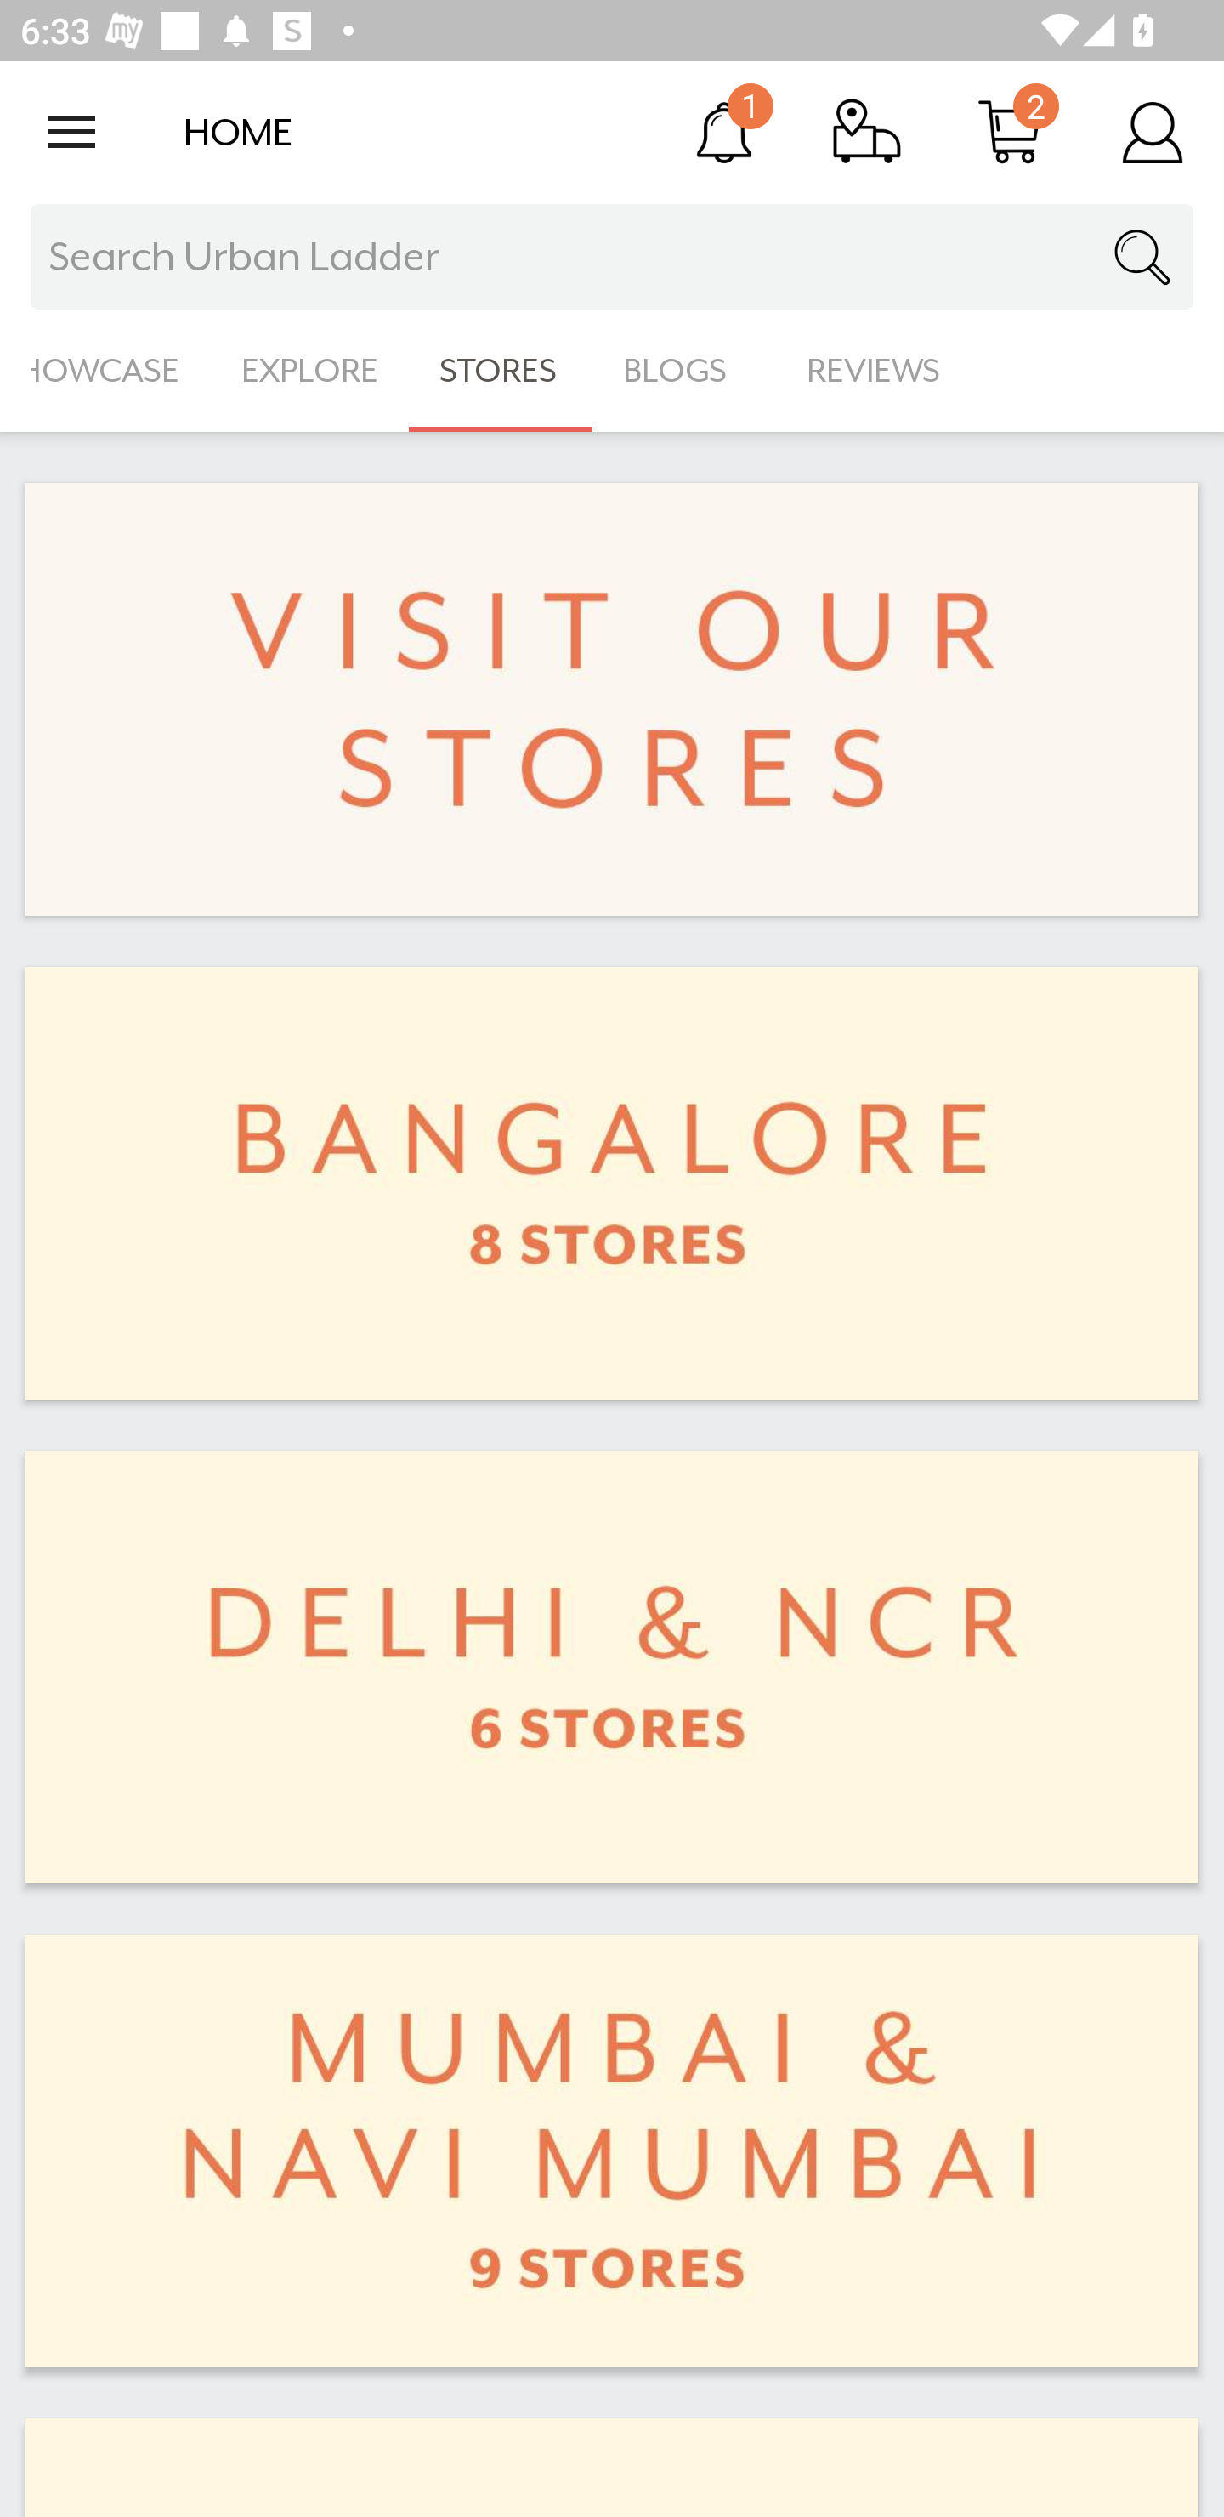 The image size is (1224, 2517). Describe the element at coordinates (71, 132) in the screenshot. I see `Open navigation drawer` at that location.